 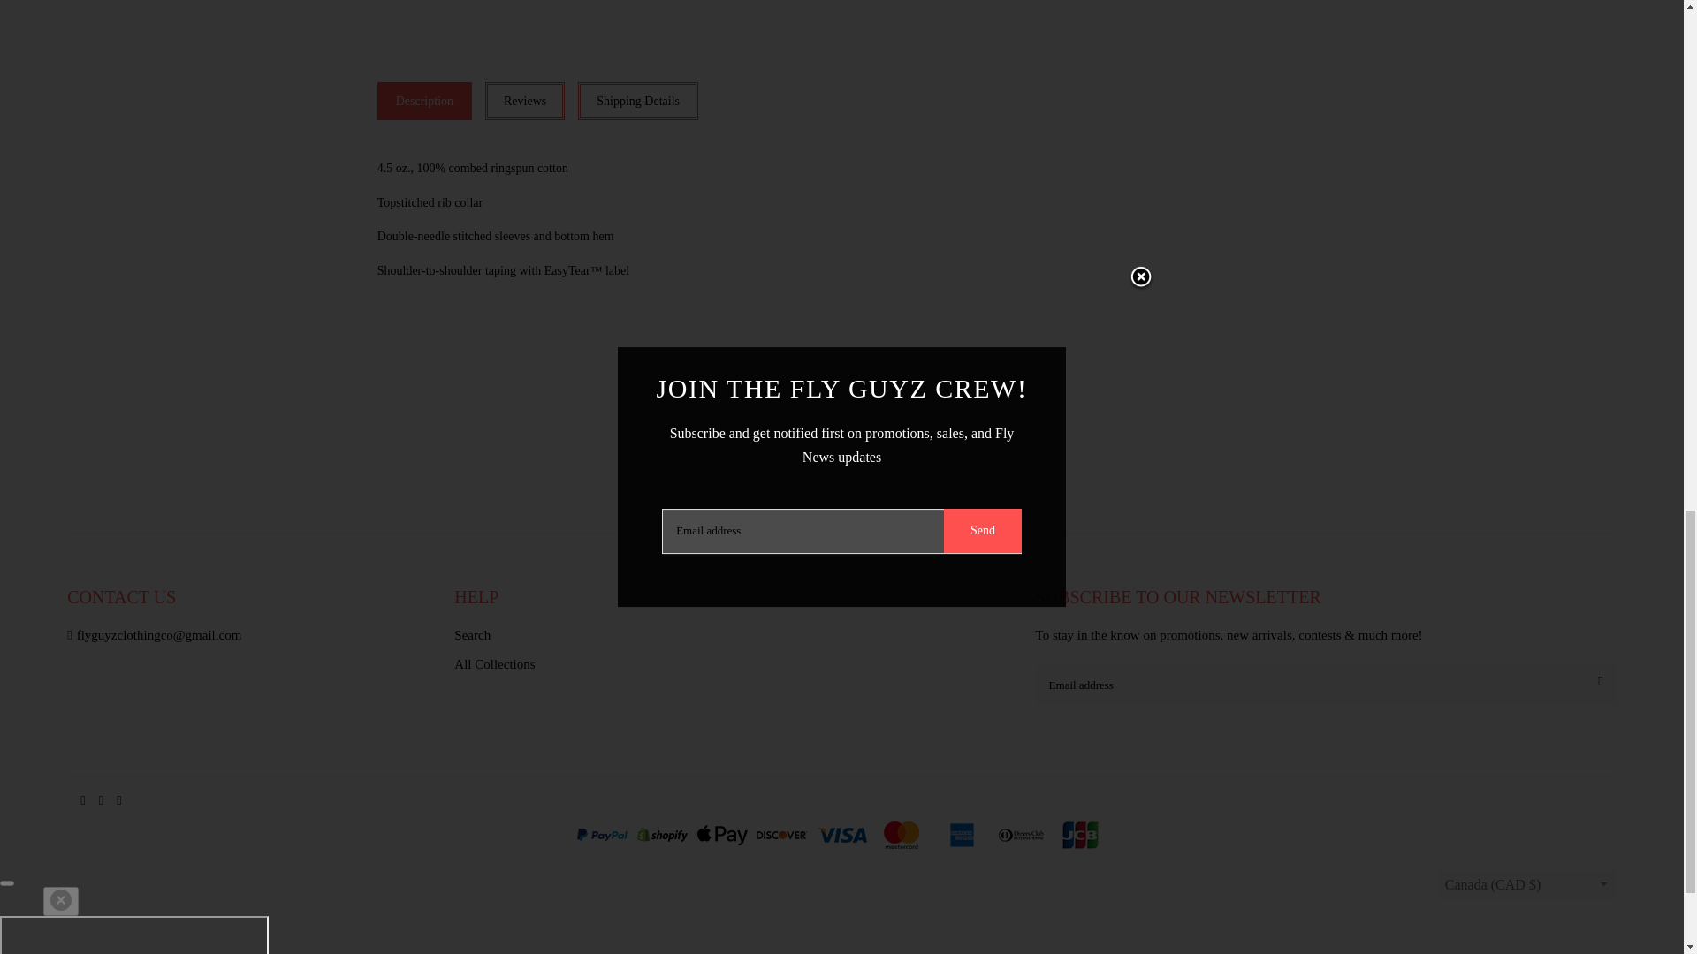 What do you see at coordinates (101, 799) in the screenshot?
I see `Instagram` at bounding box center [101, 799].